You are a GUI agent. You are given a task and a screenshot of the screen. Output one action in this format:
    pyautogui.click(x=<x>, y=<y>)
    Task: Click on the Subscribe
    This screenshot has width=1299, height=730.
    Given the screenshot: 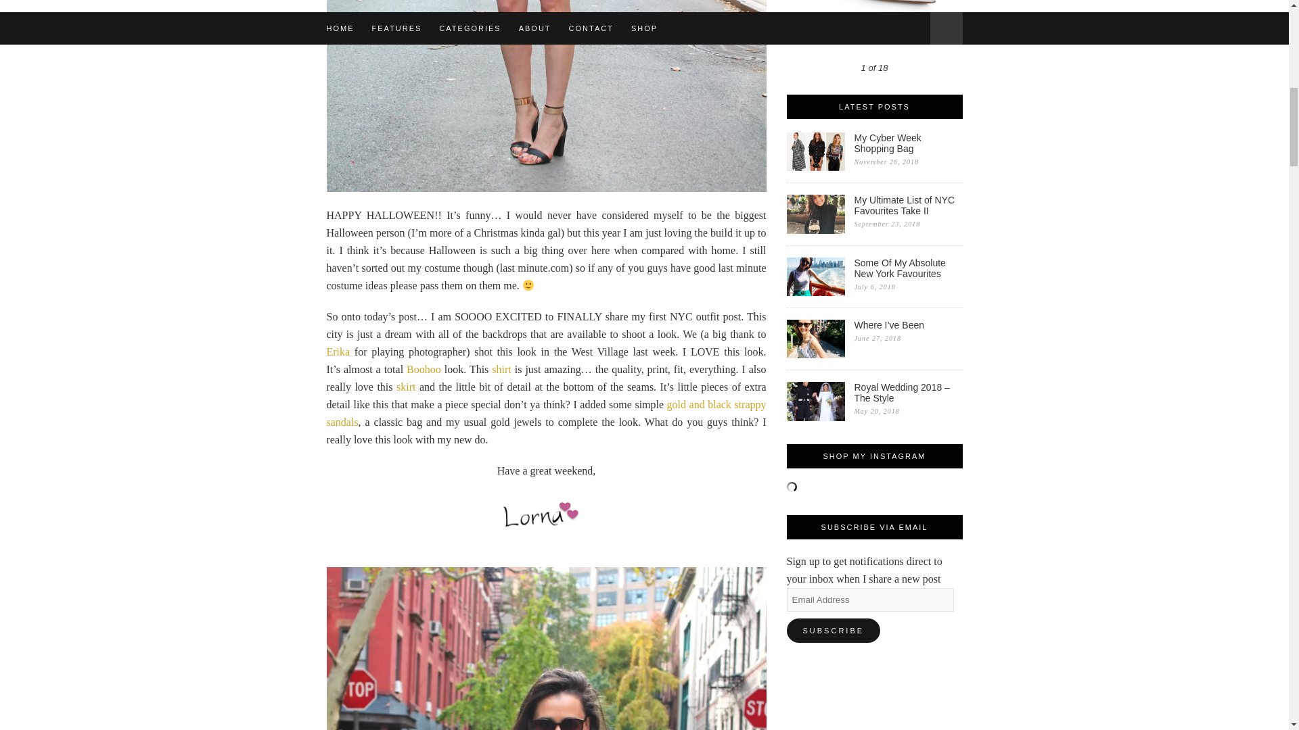 What is the action you would take?
    pyautogui.click(x=833, y=630)
    